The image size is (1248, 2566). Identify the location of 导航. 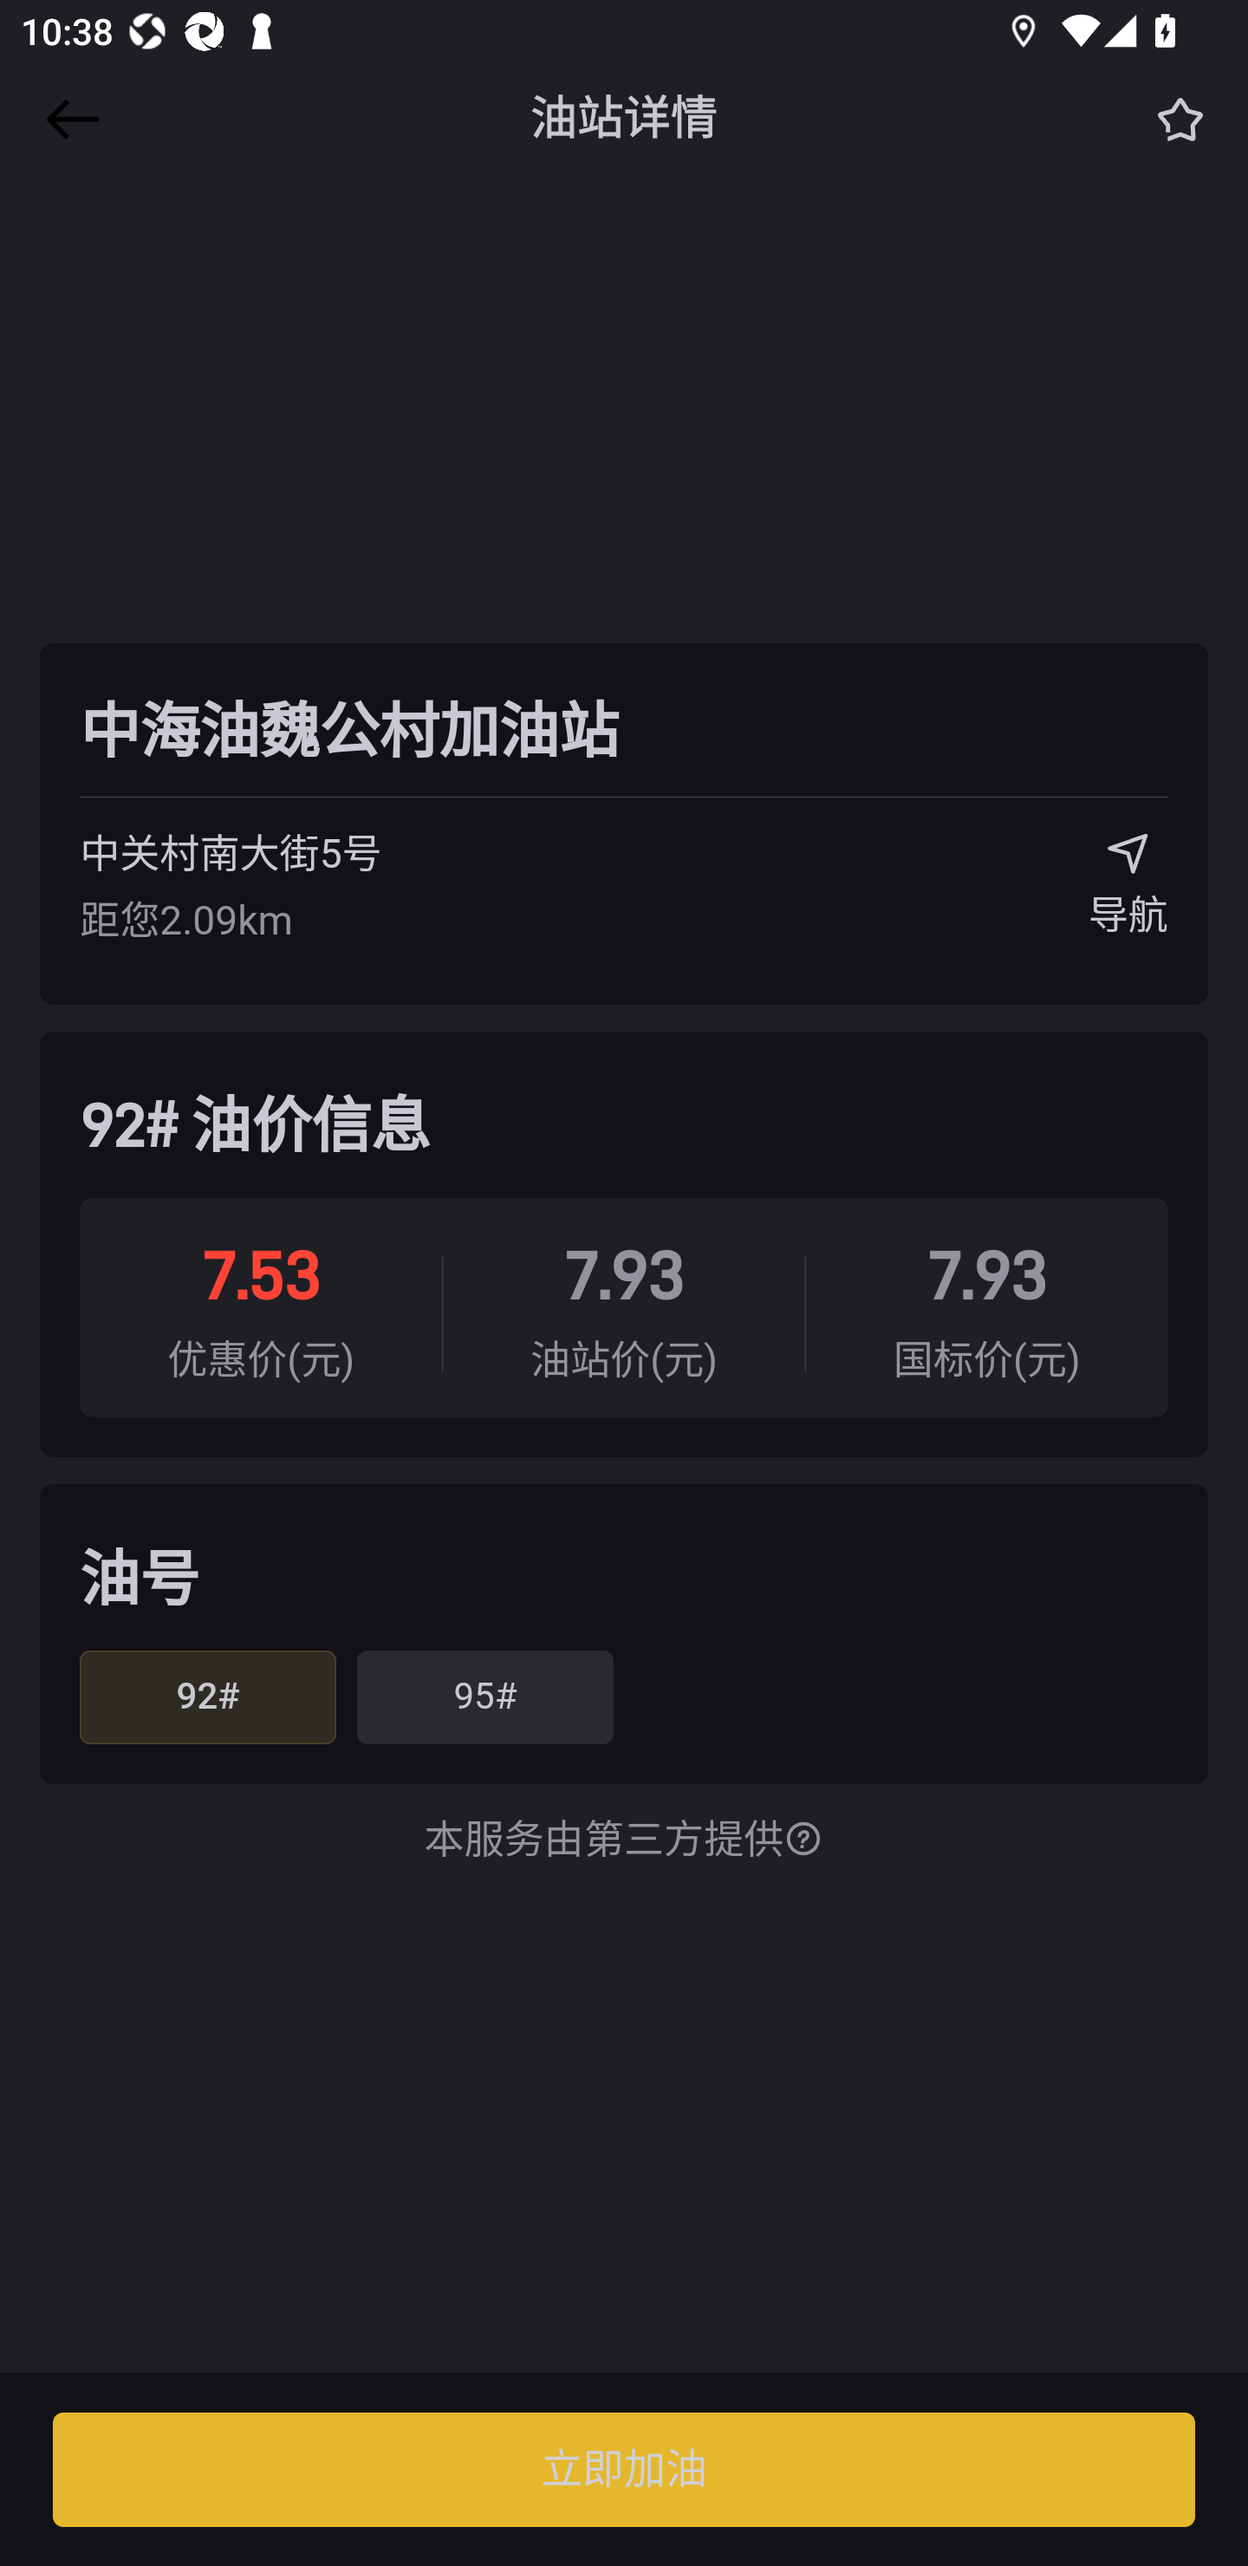
(1128, 895).